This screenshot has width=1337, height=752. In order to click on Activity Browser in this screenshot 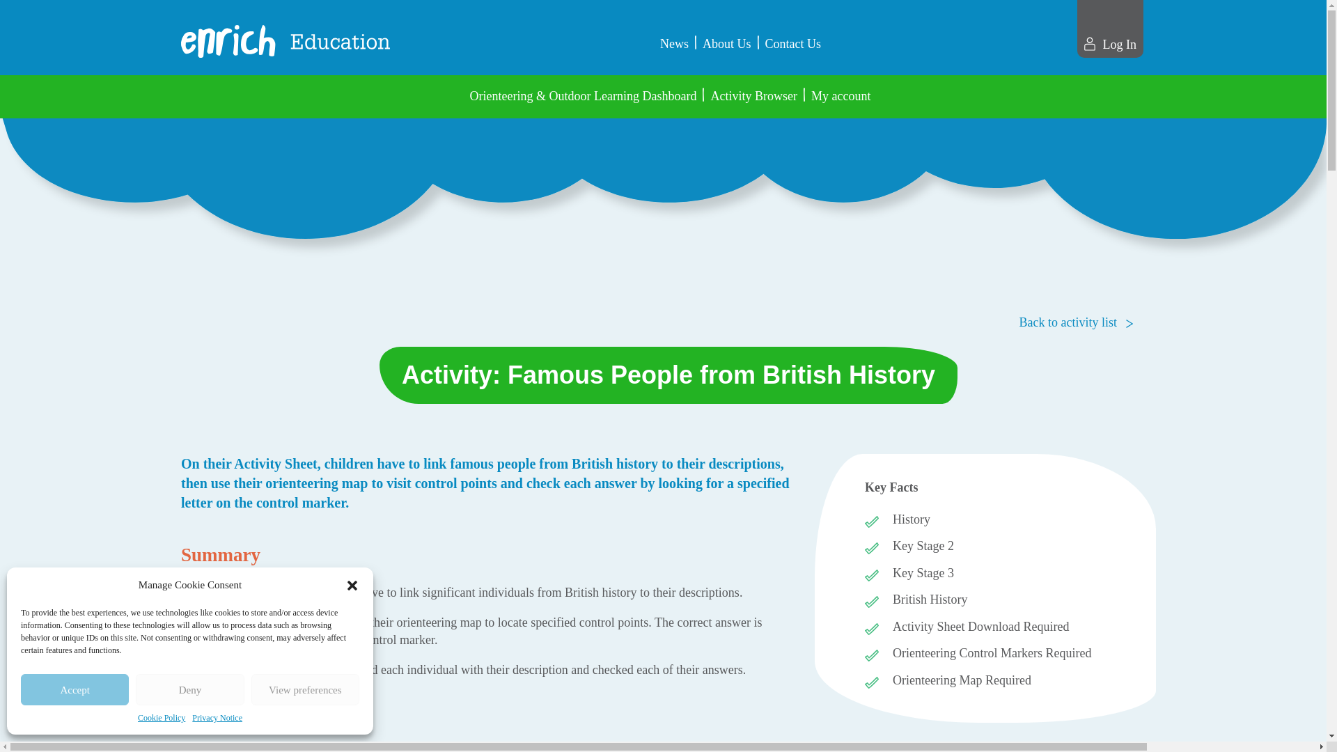, I will do `click(753, 96)`.